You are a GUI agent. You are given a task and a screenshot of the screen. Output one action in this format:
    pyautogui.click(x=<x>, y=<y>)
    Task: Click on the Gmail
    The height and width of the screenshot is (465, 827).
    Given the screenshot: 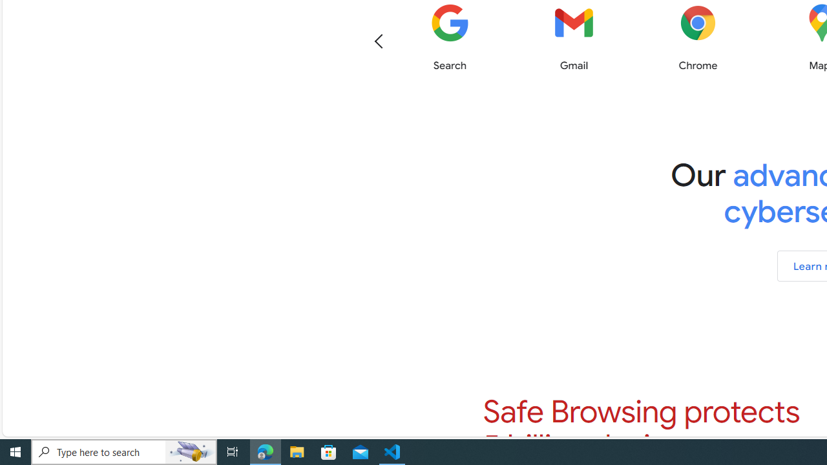 What is the action you would take?
    pyautogui.click(x=574, y=37)
    